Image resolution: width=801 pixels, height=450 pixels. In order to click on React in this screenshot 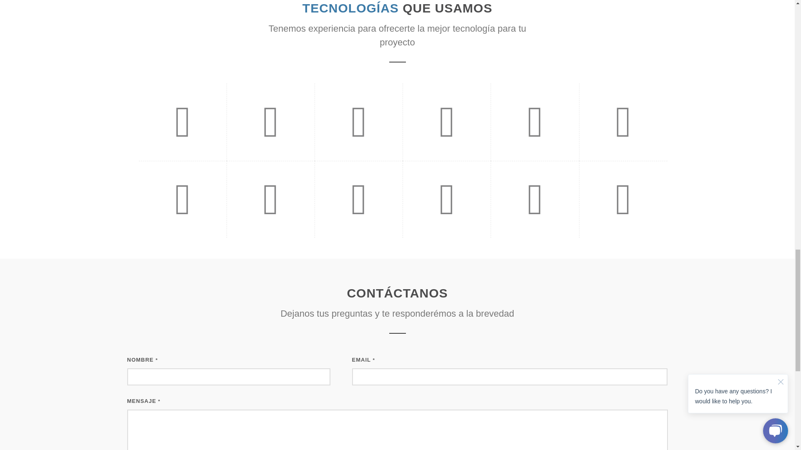, I will do `click(447, 122)`.